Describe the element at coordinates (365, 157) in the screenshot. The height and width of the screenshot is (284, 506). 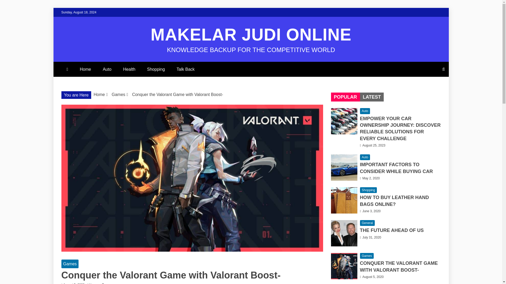
I see `Auto` at that location.